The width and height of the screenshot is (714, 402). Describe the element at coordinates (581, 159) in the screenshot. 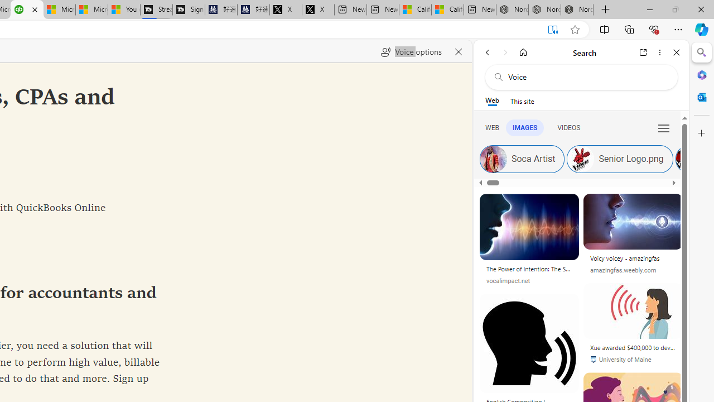

I see `Senior Logo.png` at that location.